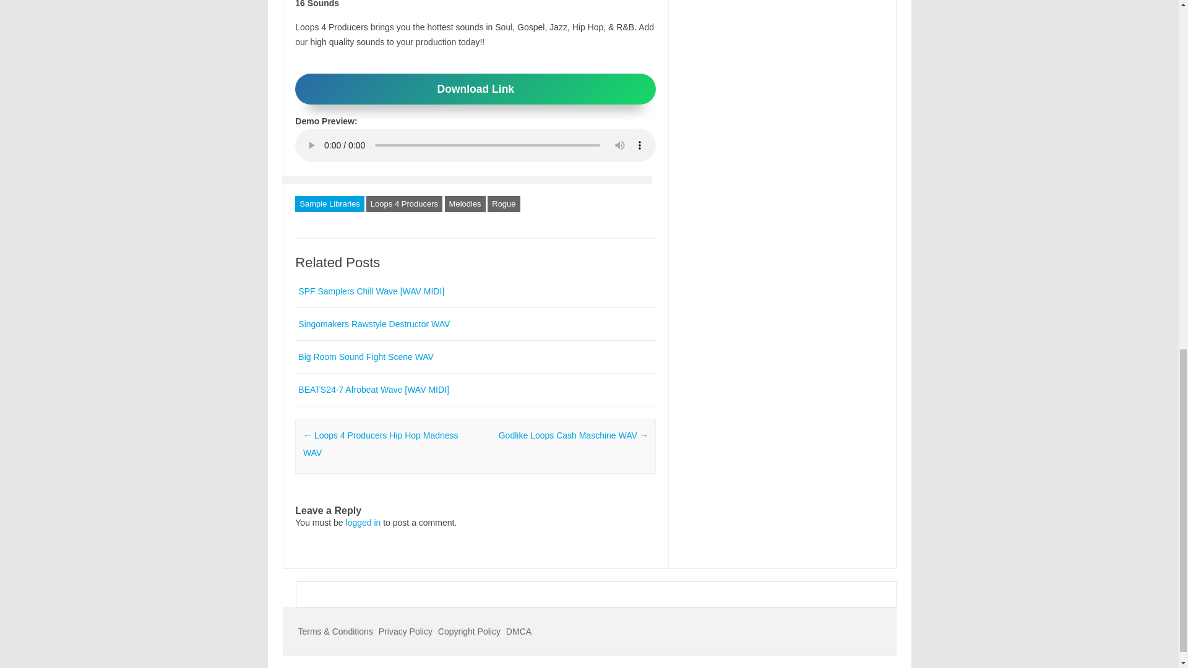 Image resolution: width=1188 pixels, height=668 pixels. Describe the element at coordinates (329, 204) in the screenshot. I see `Sample Libraries` at that location.